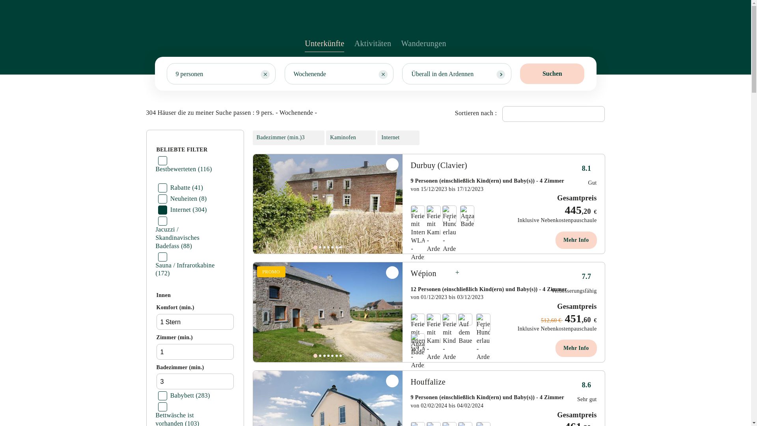 This screenshot has height=426, width=757. I want to click on Anzahl Badezimmer, so click(467, 217).